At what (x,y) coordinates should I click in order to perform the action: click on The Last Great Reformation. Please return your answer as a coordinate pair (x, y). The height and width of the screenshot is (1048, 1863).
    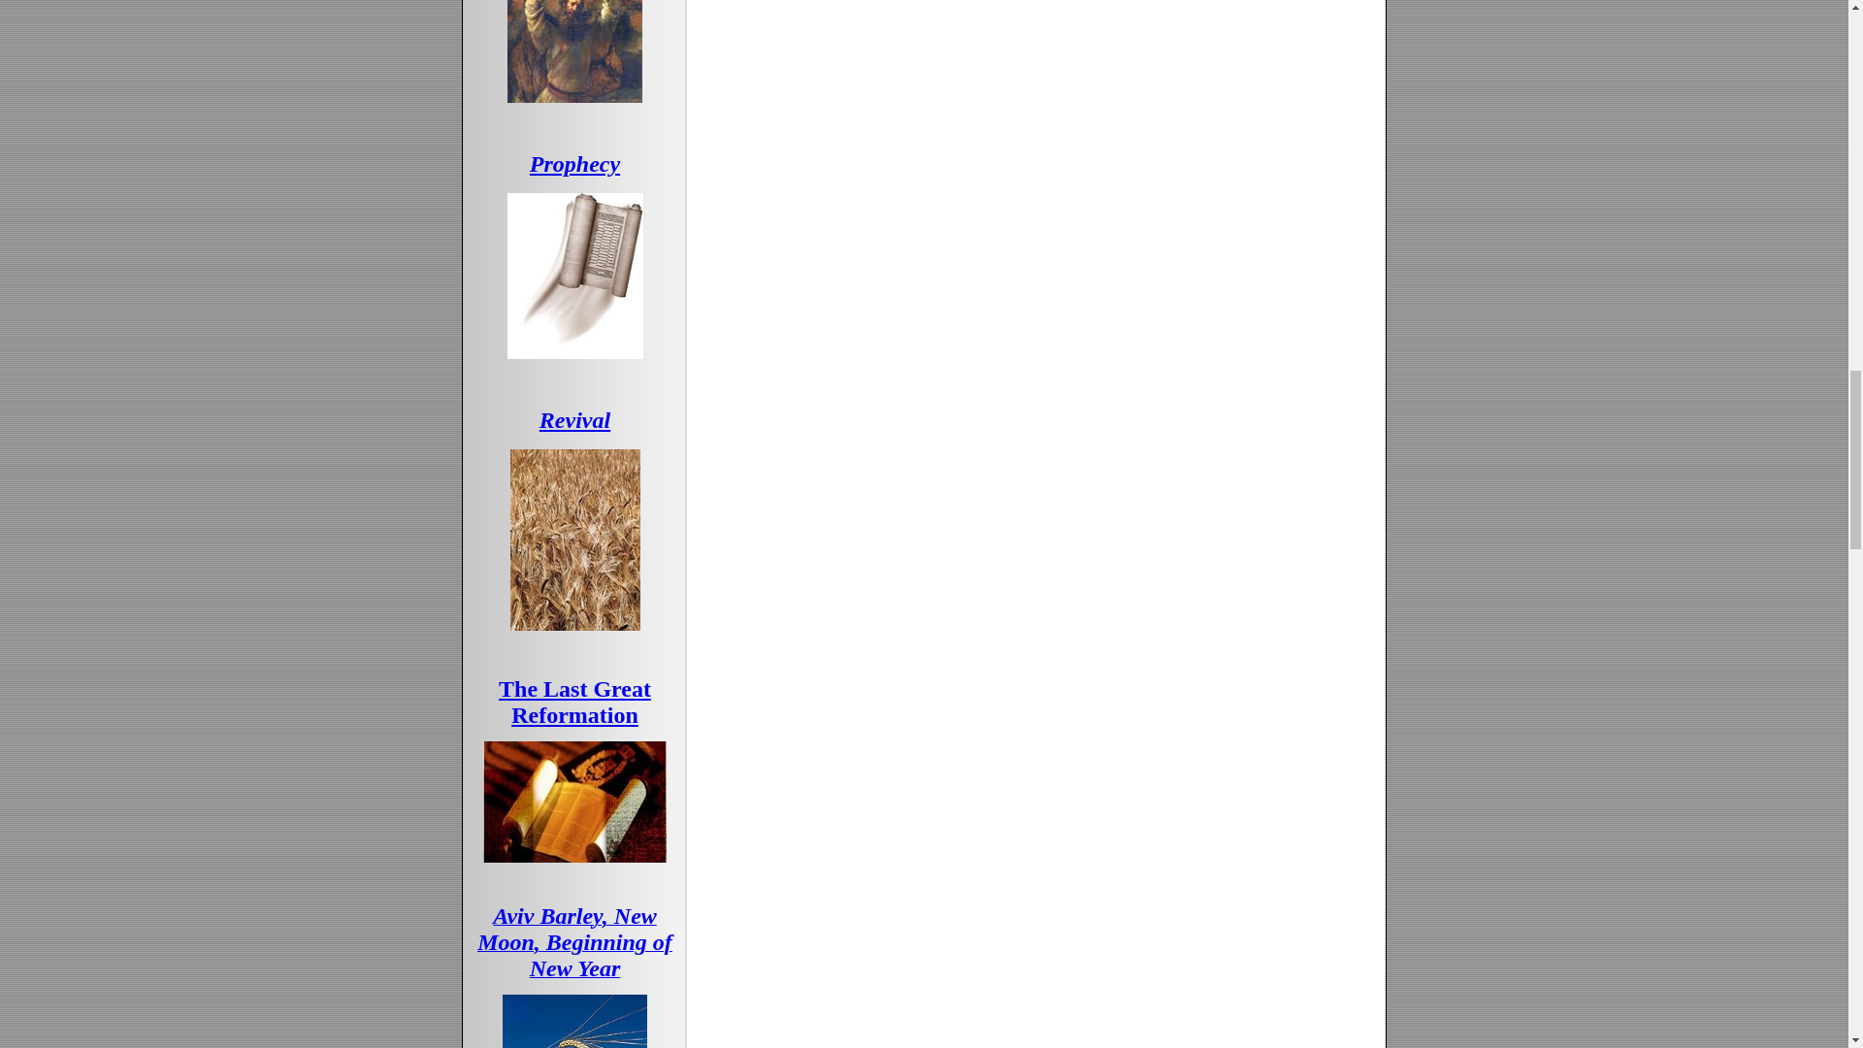
    Looking at the image, I should click on (574, 701).